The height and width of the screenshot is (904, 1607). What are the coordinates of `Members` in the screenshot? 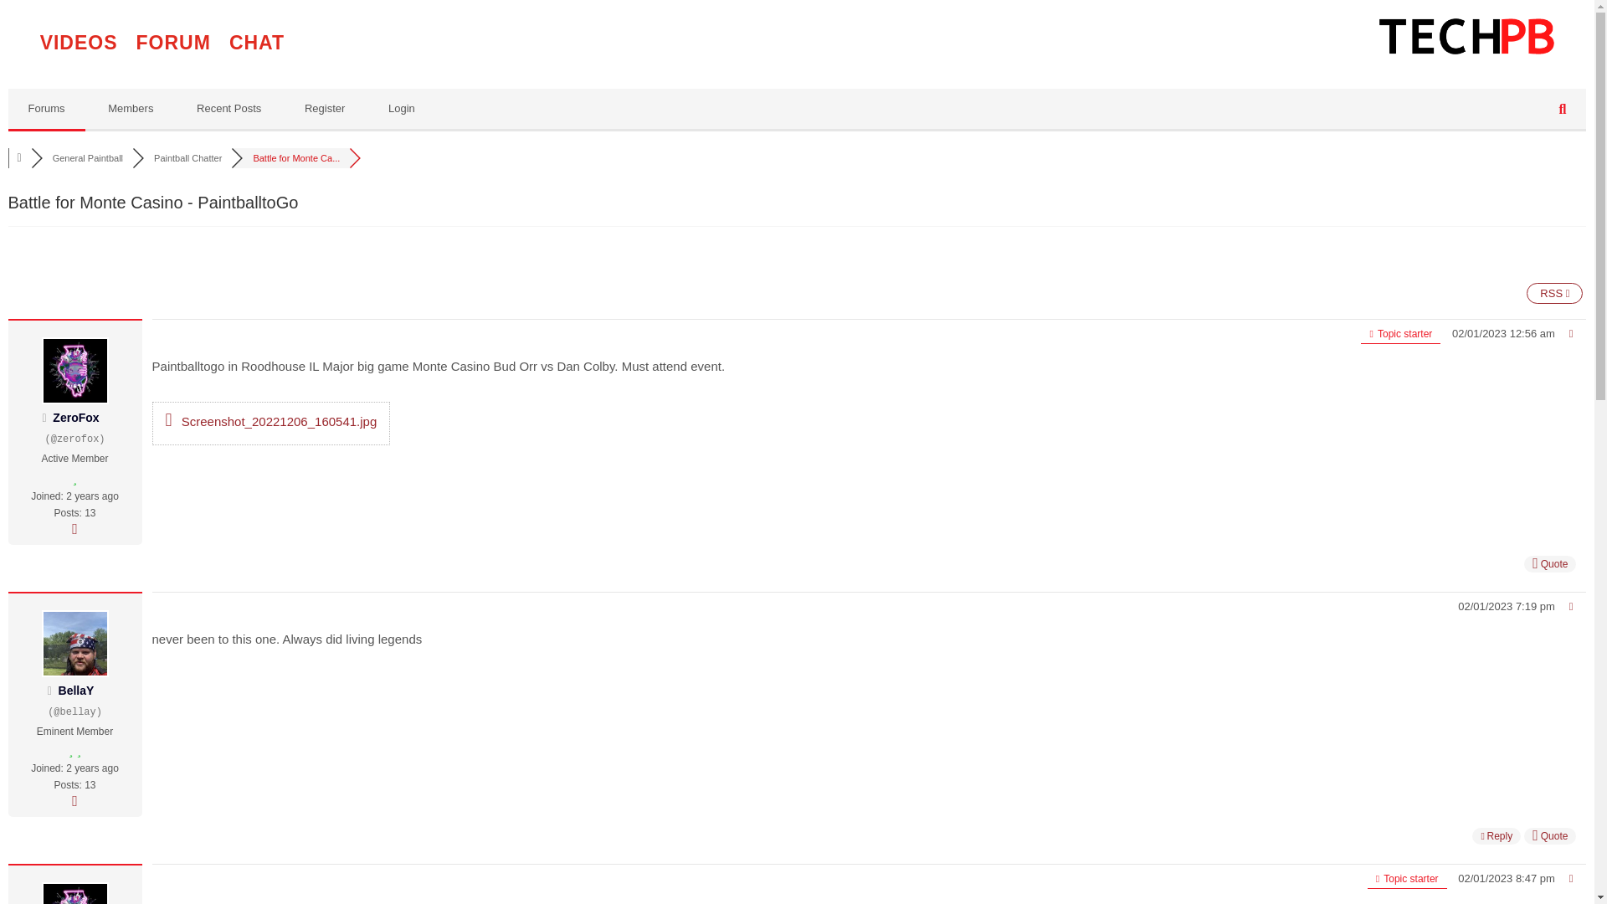 It's located at (131, 109).